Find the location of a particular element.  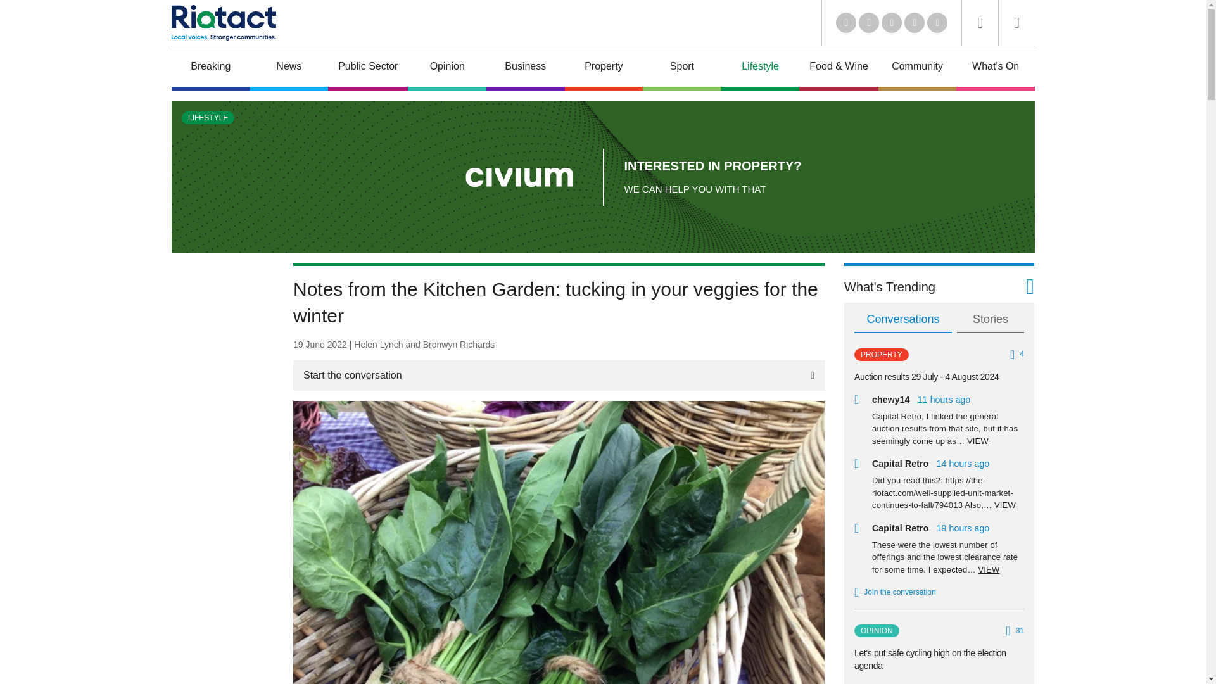

Instagram is located at coordinates (937, 23).